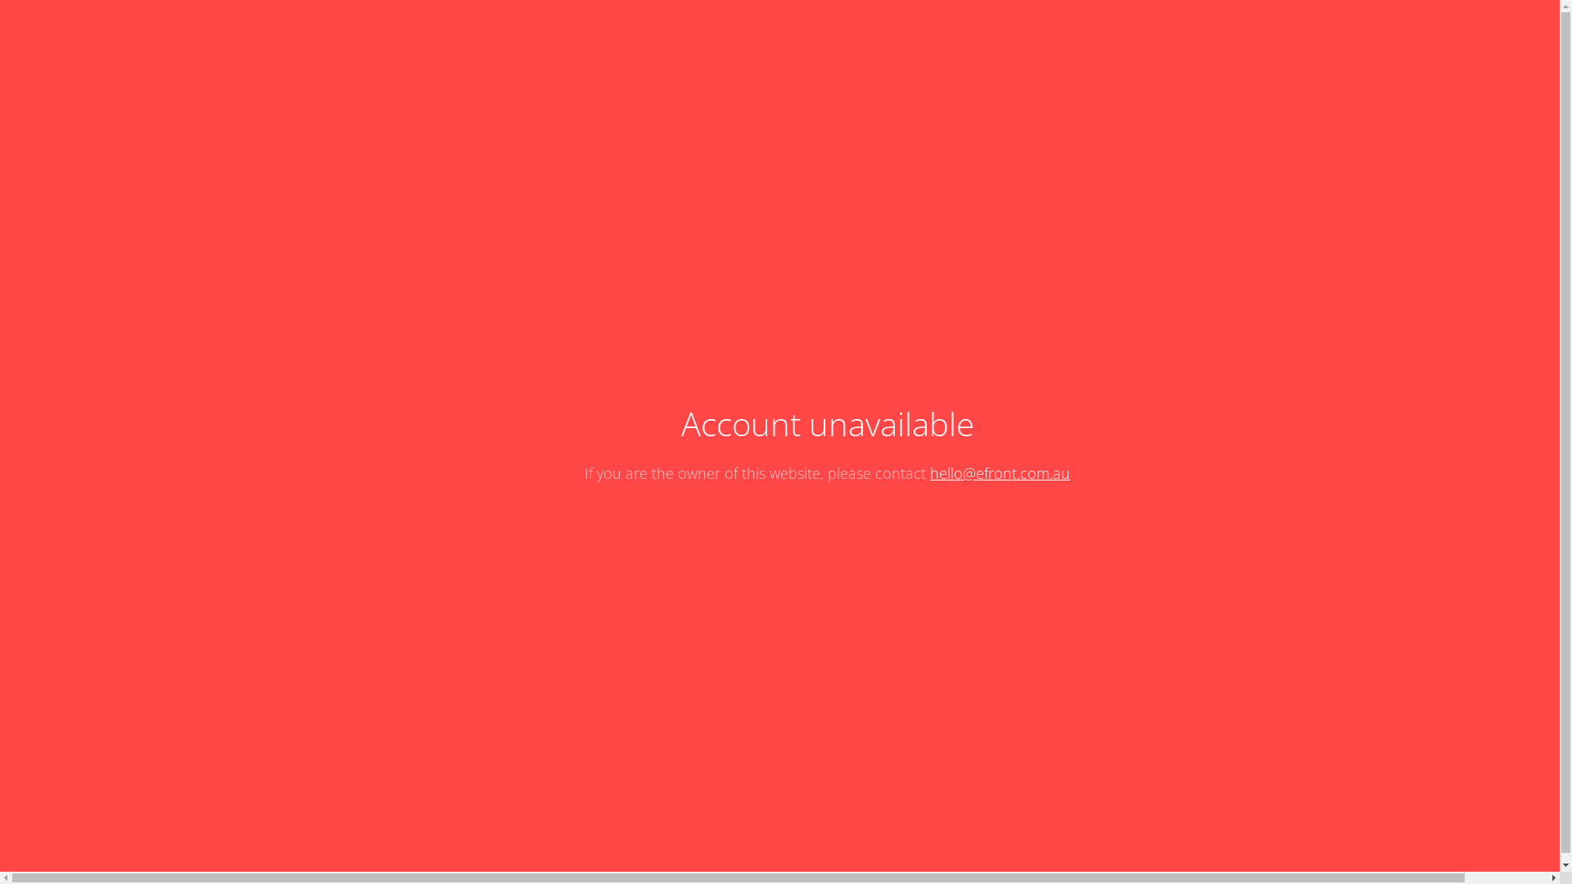  Describe the element at coordinates (1001, 473) in the screenshot. I see `hello@efront.com.au` at that location.